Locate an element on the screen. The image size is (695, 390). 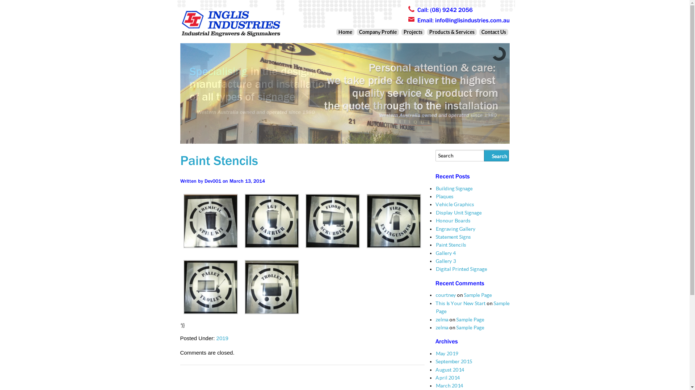
March 2014 is located at coordinates (449, 386).